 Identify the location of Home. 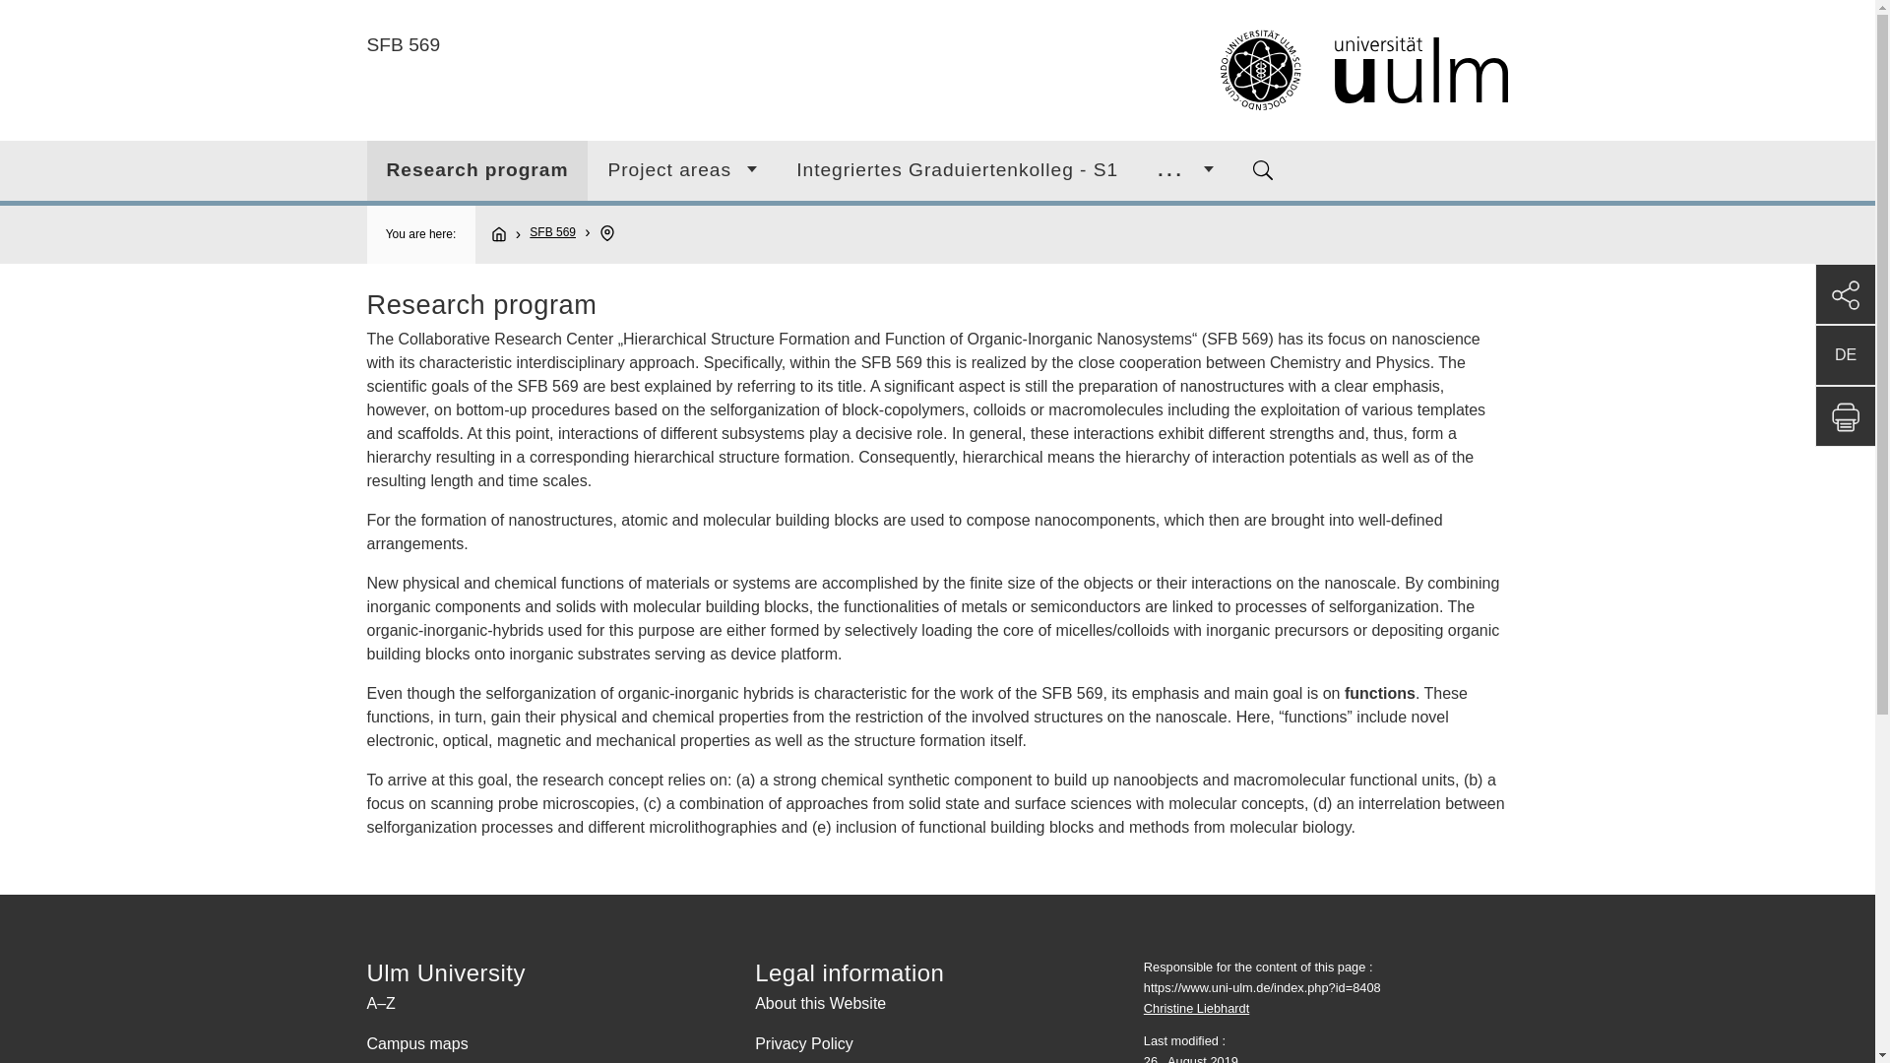
(507, 234).